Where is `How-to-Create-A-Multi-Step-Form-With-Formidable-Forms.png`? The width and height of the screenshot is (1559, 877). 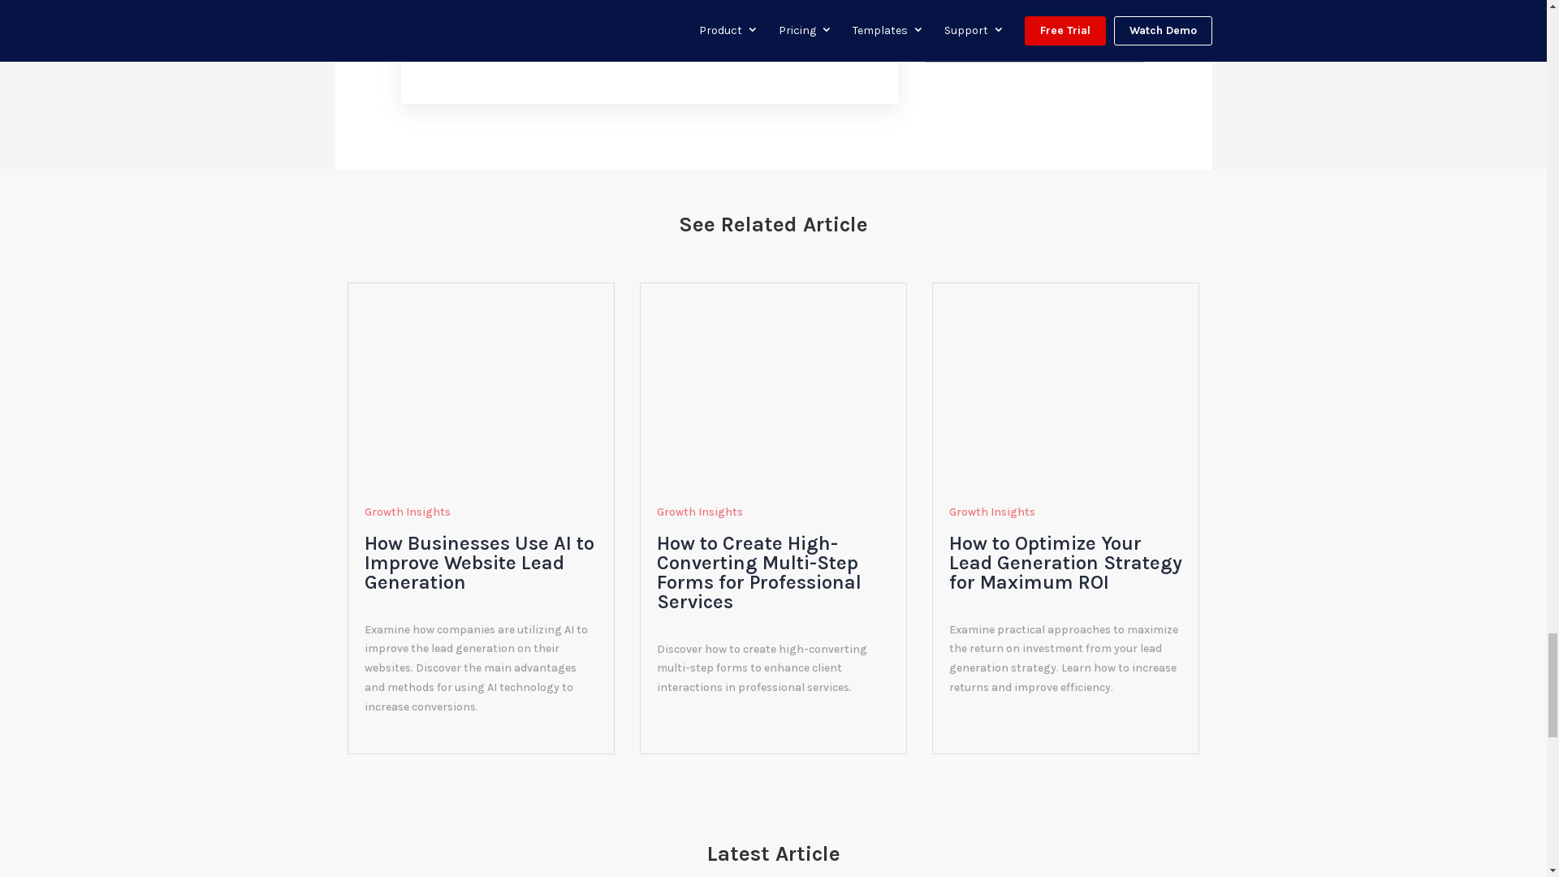 How-to-Create-A-Multi-Step-Form-With-Formidable-Forms.png is located at coordinates (772, 385).